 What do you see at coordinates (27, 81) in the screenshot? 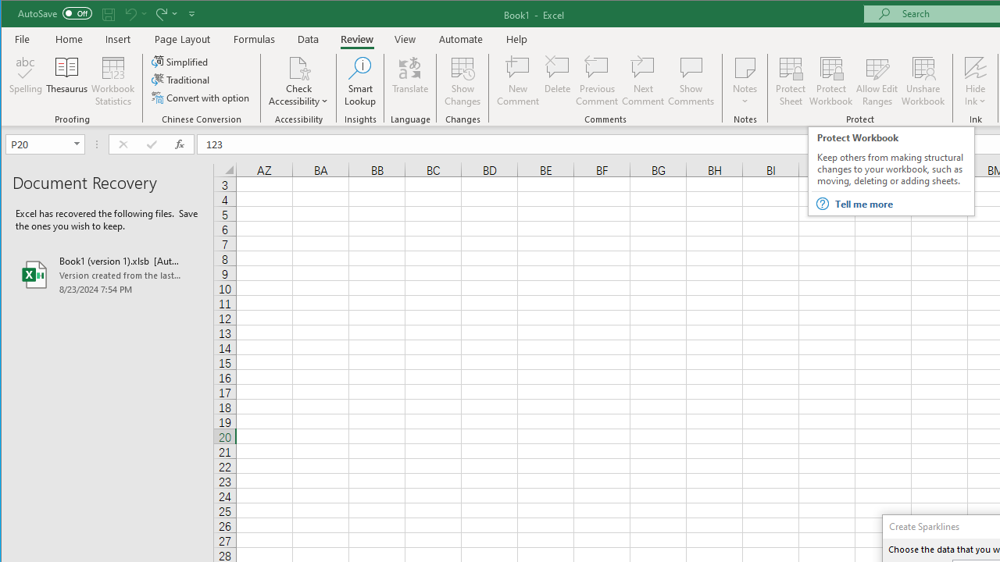
I see `Spelling...` at bounding box center [27, 81].